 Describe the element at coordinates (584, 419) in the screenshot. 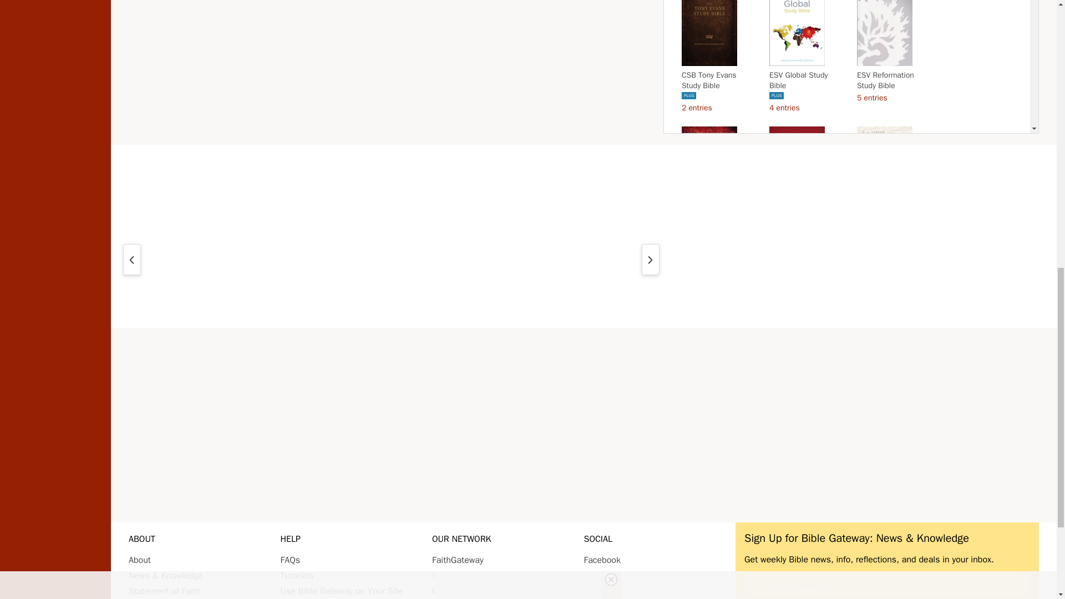

I see `3rd party ad content` at that location.